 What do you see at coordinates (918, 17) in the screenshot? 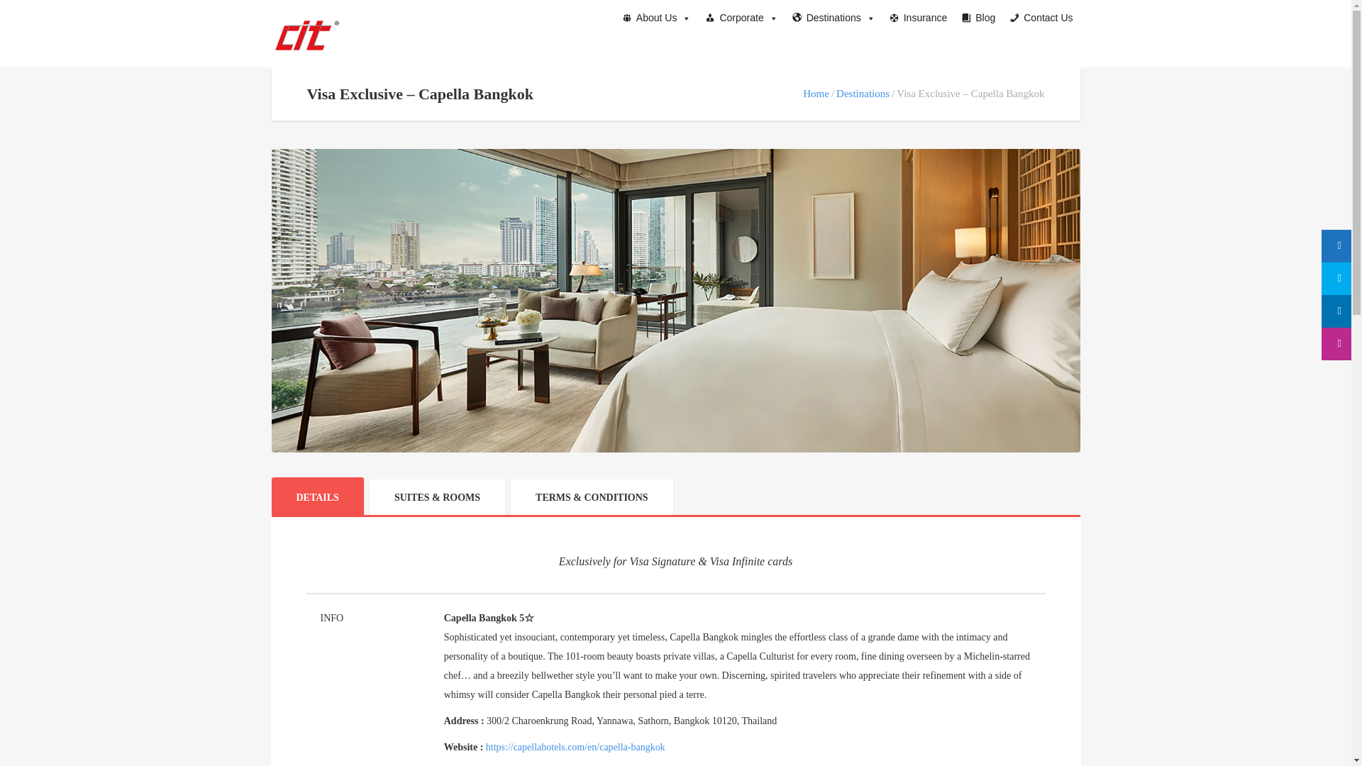
I see `Insurance` at bounding box center [918, 17].